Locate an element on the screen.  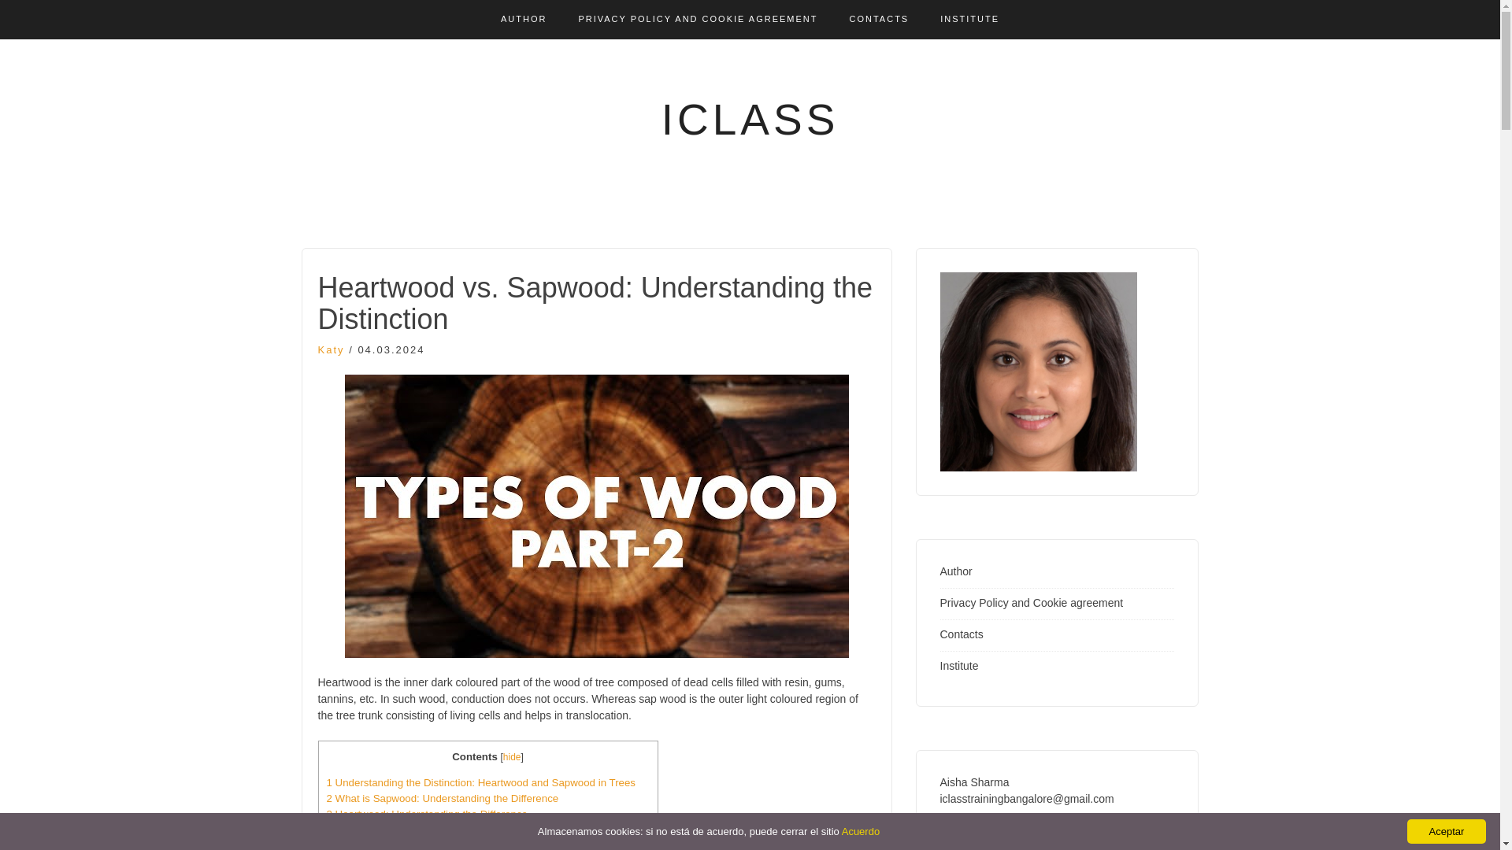
PRIVACY POLICY AND COOKIE AGREEMENT is located at coordinates (698, 19).